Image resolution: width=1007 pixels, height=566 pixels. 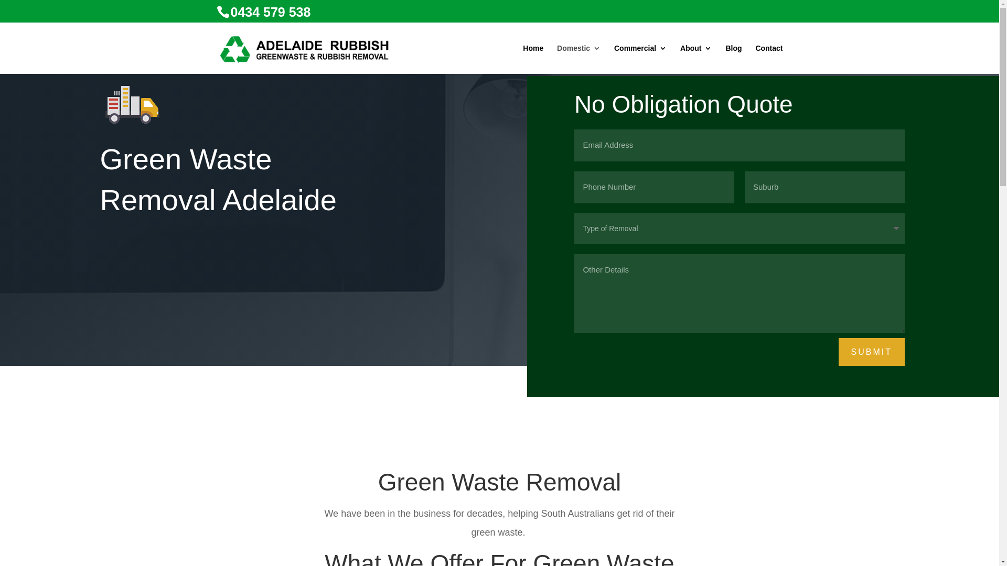 What do you see at coordinates (872, 352) in the screenshot?
I see `SUBMIT` at bounding box center [872, 352].